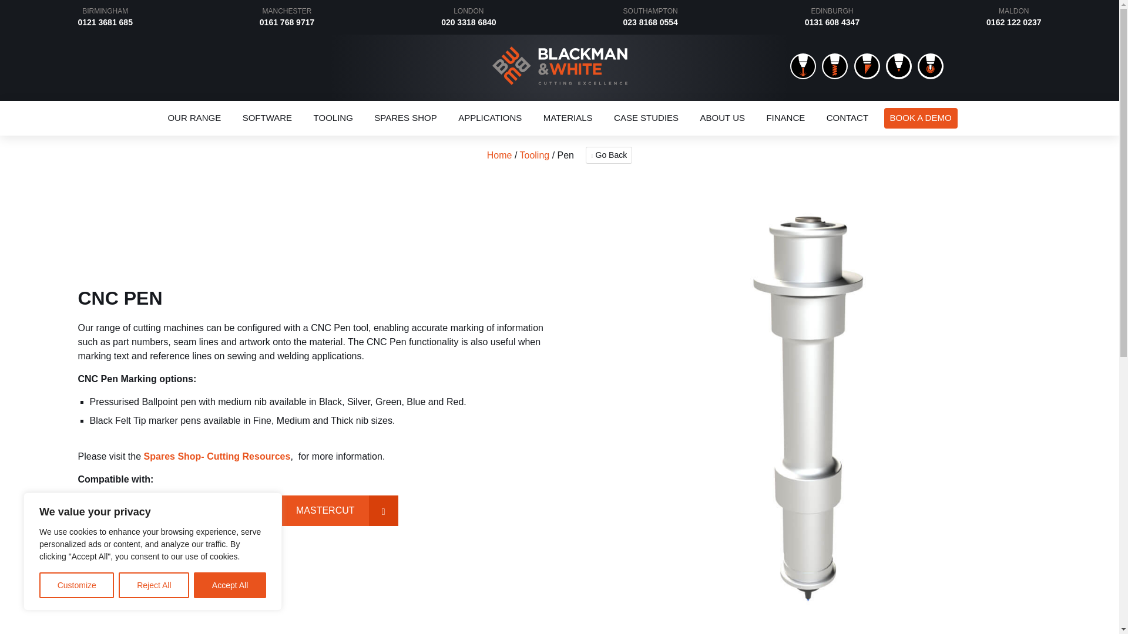 This screenshot has width=1128, height=634. I want to click on Orion, so click(122, 511).